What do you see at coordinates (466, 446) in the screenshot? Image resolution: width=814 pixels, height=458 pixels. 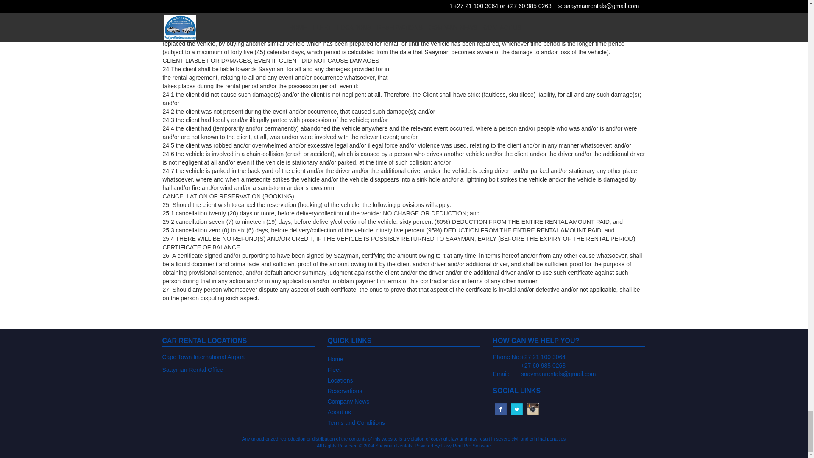 I see `Easy Rent Pro Software` at bounding box center [466, 446].